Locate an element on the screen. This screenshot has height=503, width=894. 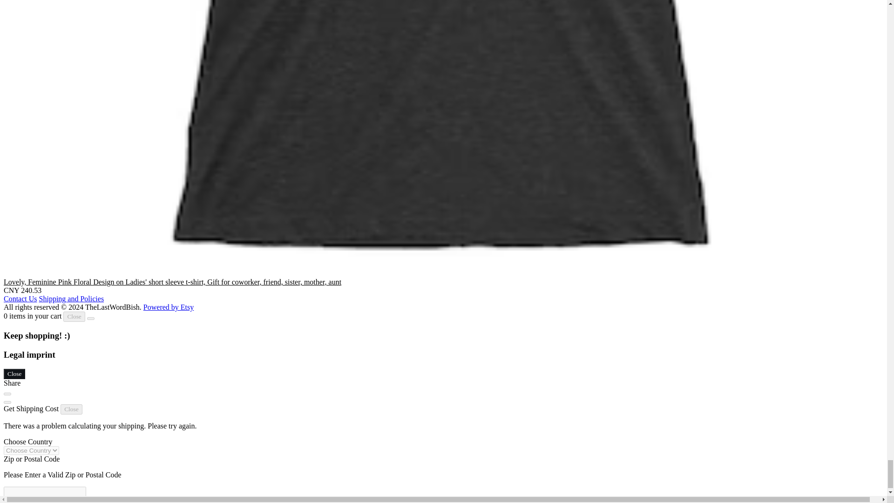
Contact Us is located at coordinates (20, 299).